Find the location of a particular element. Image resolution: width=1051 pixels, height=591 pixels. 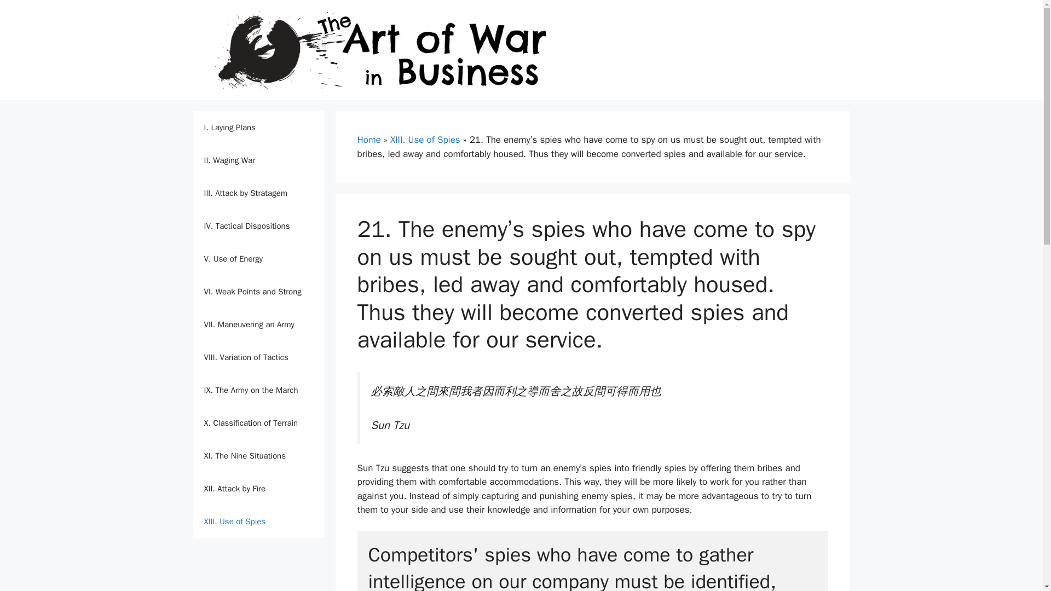

I. Laying Plans is located at coordinates (258, 128).